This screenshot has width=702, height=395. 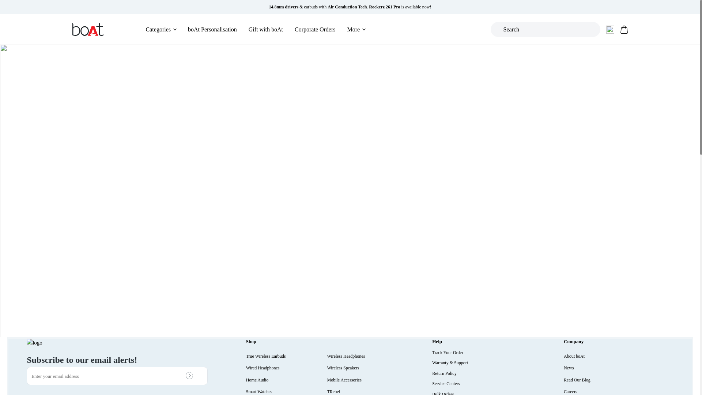 What do you see at coordinates (88, 29) in the screenshot?
I see `boAt Lifestyle` at bounding box center [88, 29].